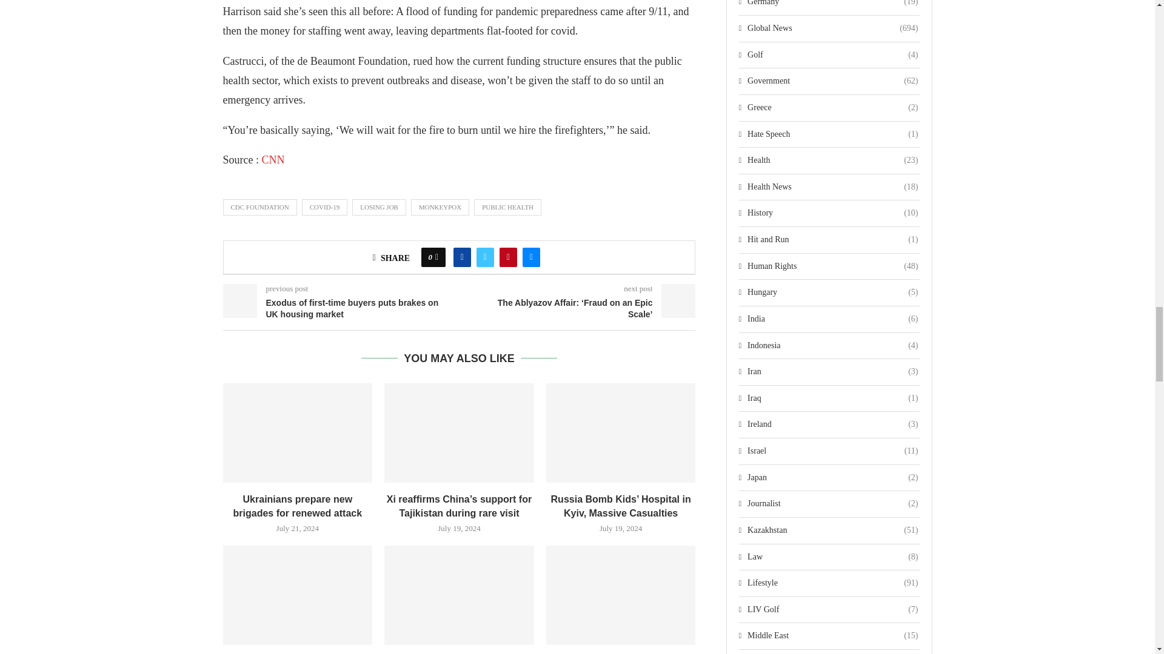 This screenshot has height=654, width=1164. What do you see at coordinates (621, 595) in the screenshot?
I see `FBI: The shooting was an assassination attempt against Trump` at bounding box center [621, 595].